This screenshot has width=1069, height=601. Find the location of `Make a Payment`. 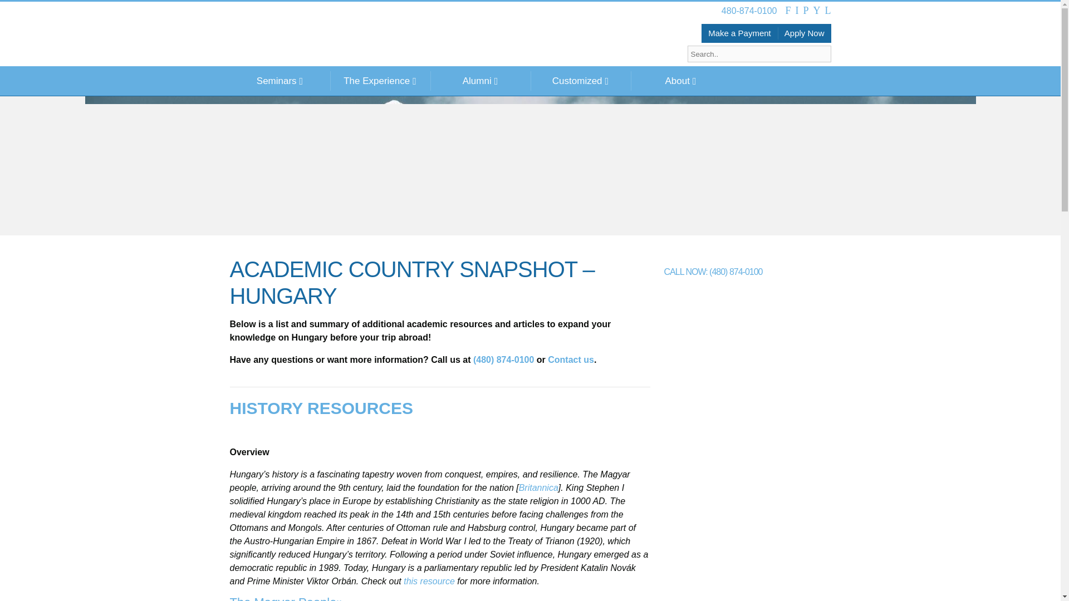

Make a Payment is located at coordinates (739, 33).